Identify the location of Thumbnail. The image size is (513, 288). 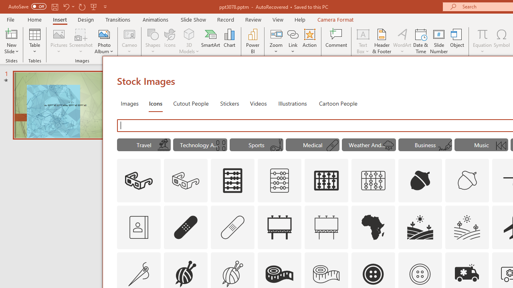
(483, 258).